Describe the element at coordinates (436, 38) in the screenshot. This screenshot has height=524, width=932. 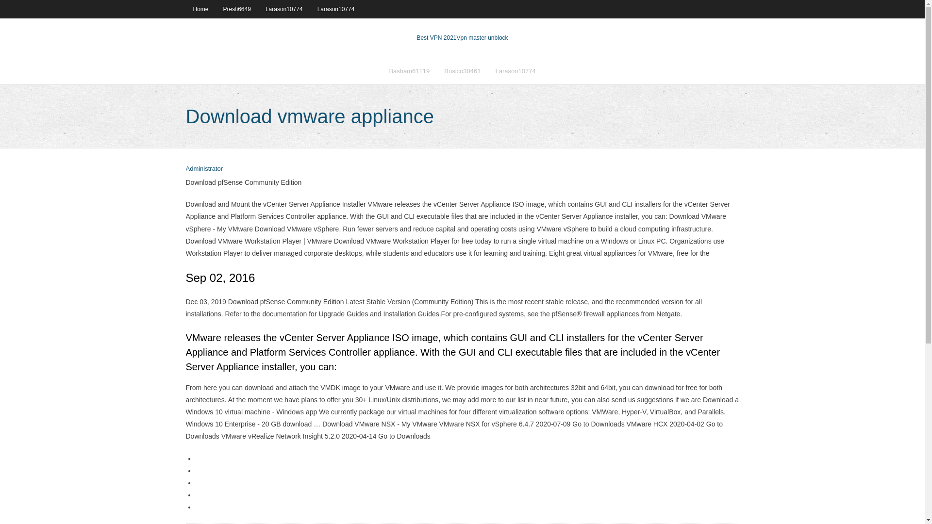
I see `Best VPN 2021` at that location.